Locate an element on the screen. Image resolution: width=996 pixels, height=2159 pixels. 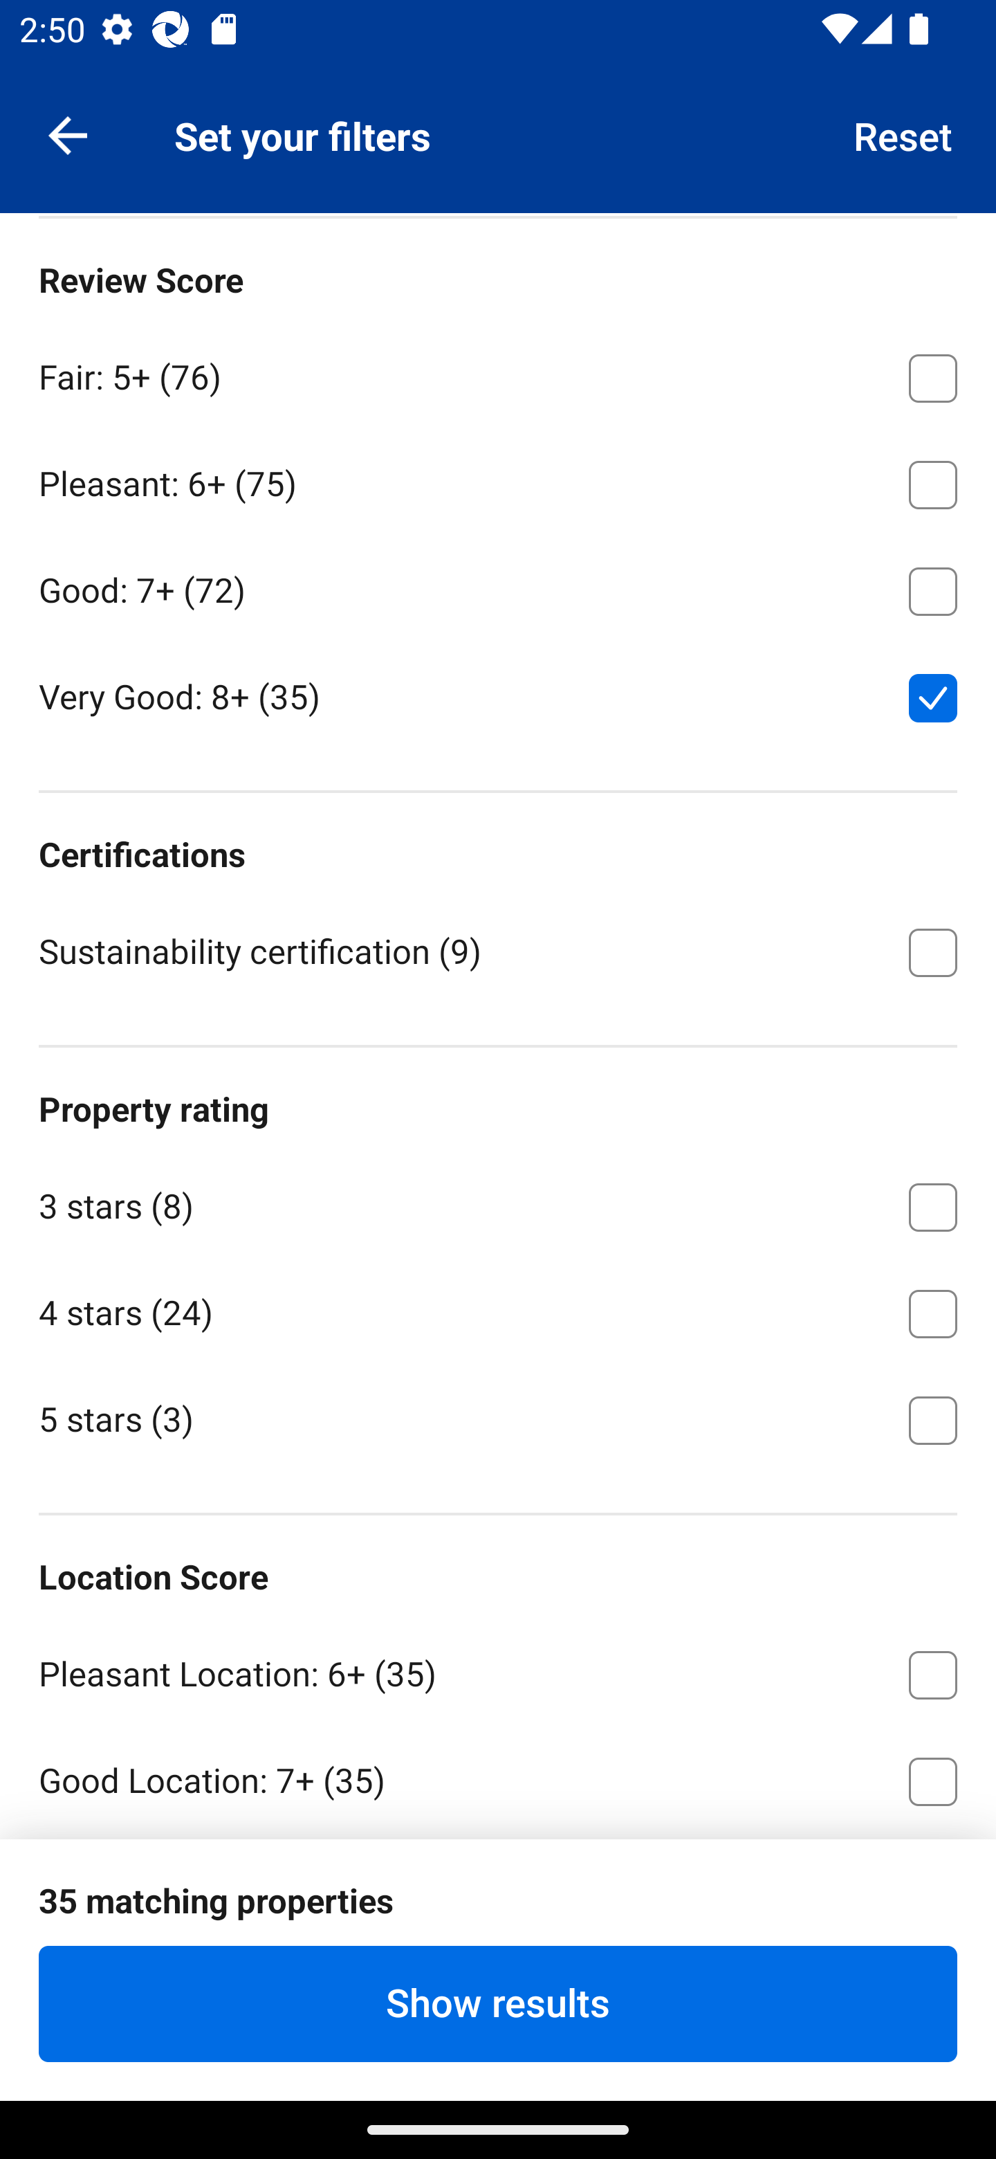
Pleasant Location: 6+ ⁦(35) is located at coordinates (498, 1669).